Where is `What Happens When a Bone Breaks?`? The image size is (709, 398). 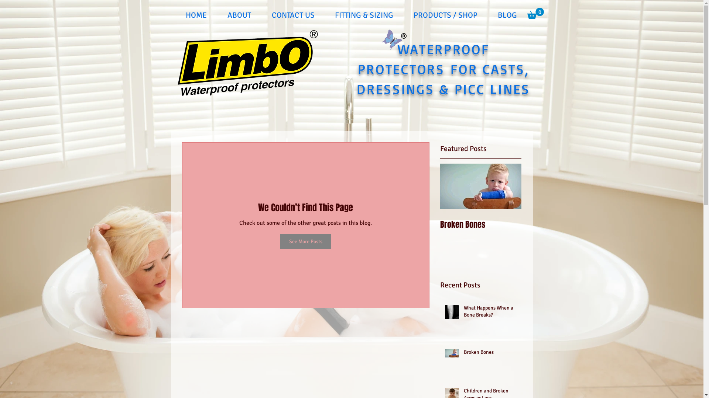
What Happens When a Bone Breaks? is located at coordinates (490, 313).